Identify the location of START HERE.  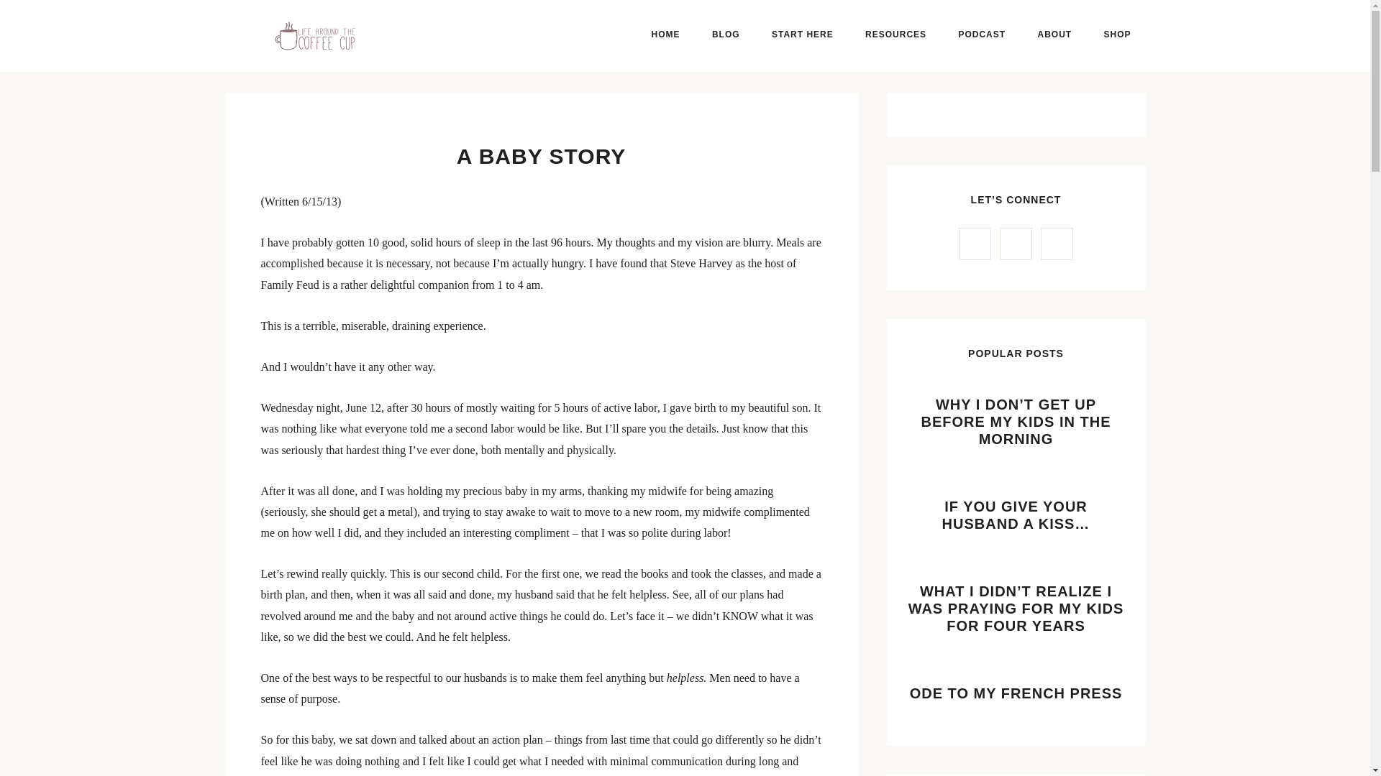
(802, 34).